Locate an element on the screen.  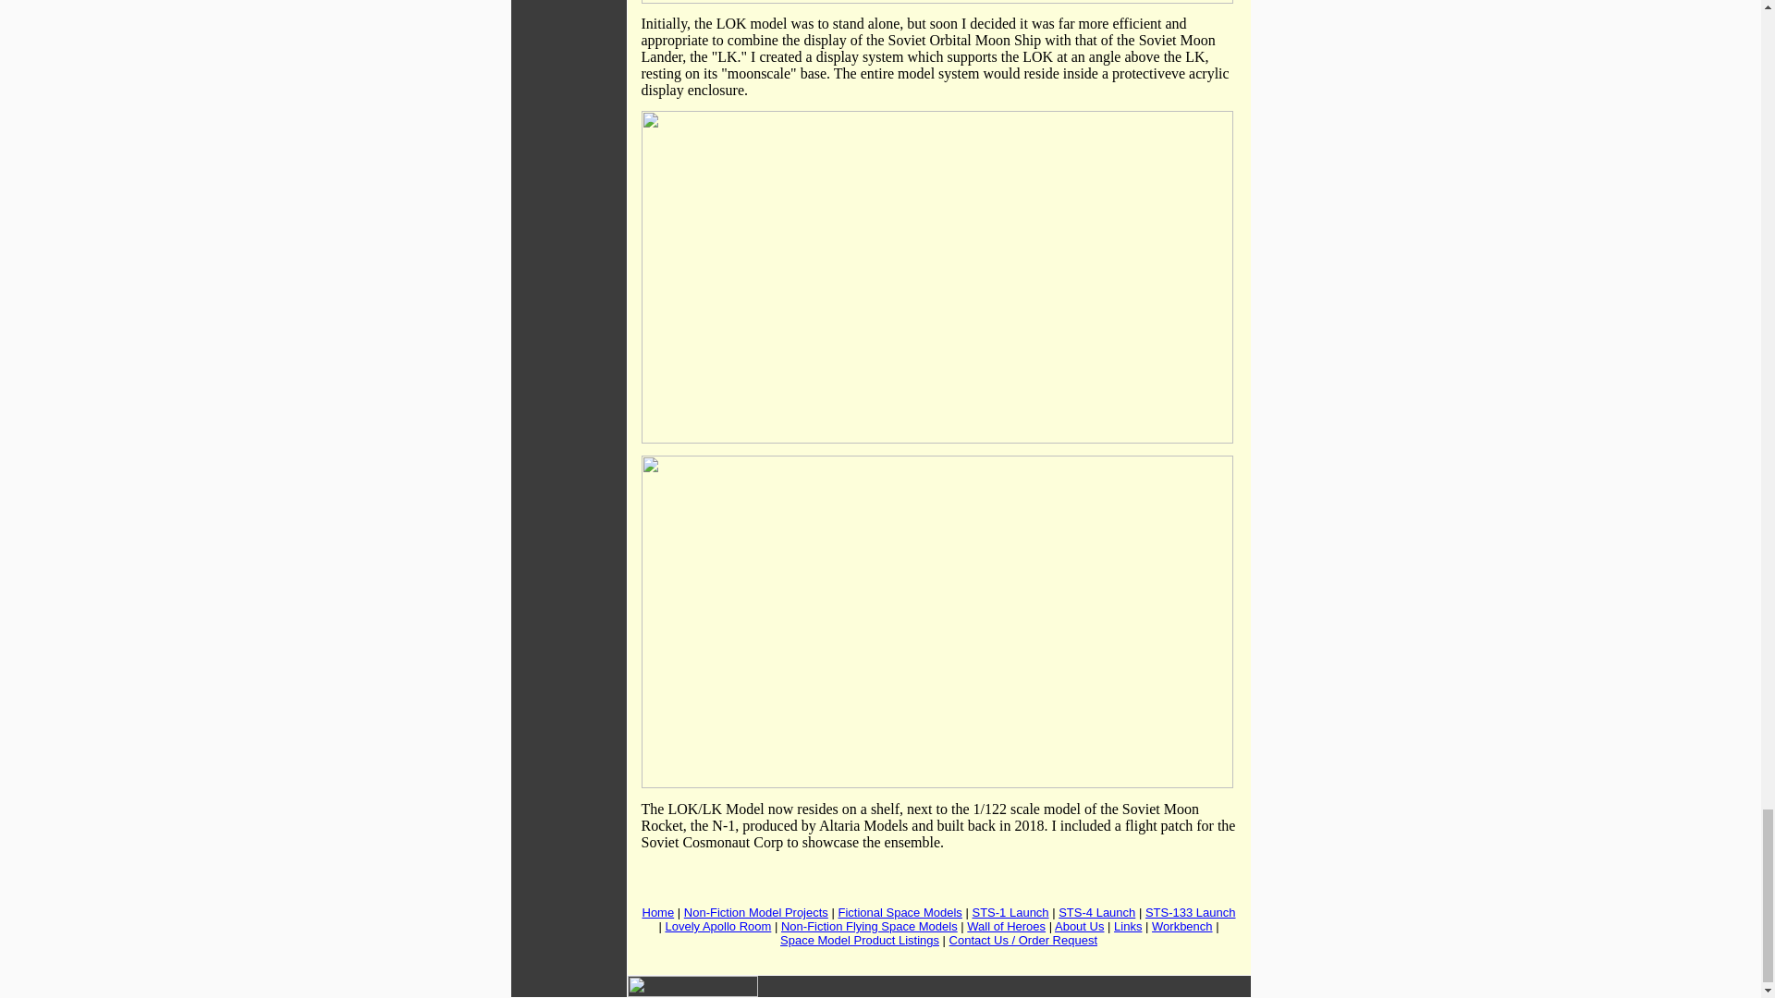
Fictional Space Models is located at coordinates (900, 911).